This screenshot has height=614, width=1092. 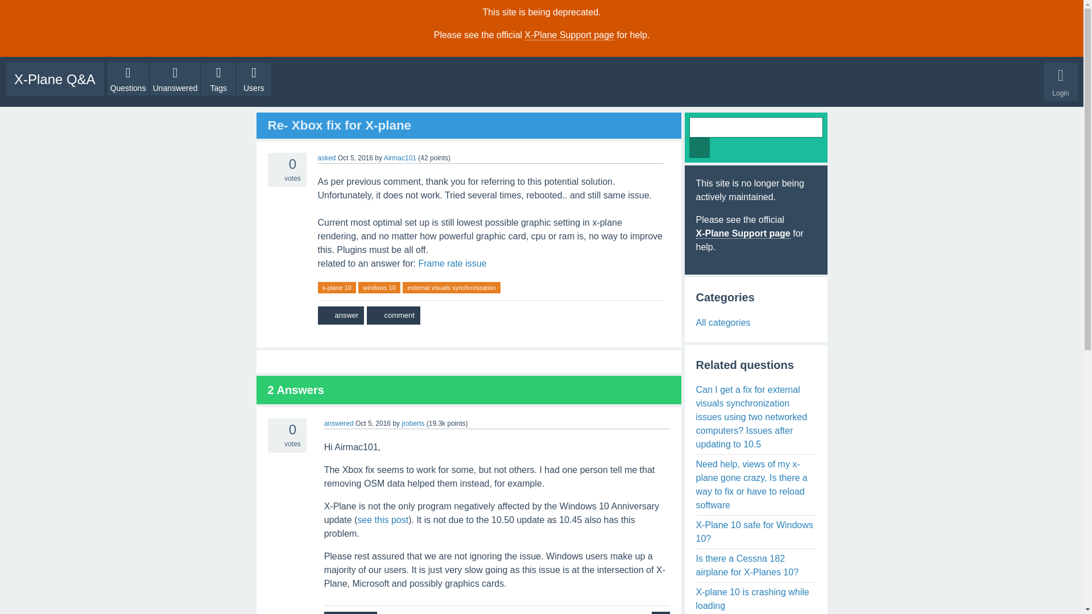 I want to click on Re- Xbox fix for X-plane, so click(x=339, y=125).